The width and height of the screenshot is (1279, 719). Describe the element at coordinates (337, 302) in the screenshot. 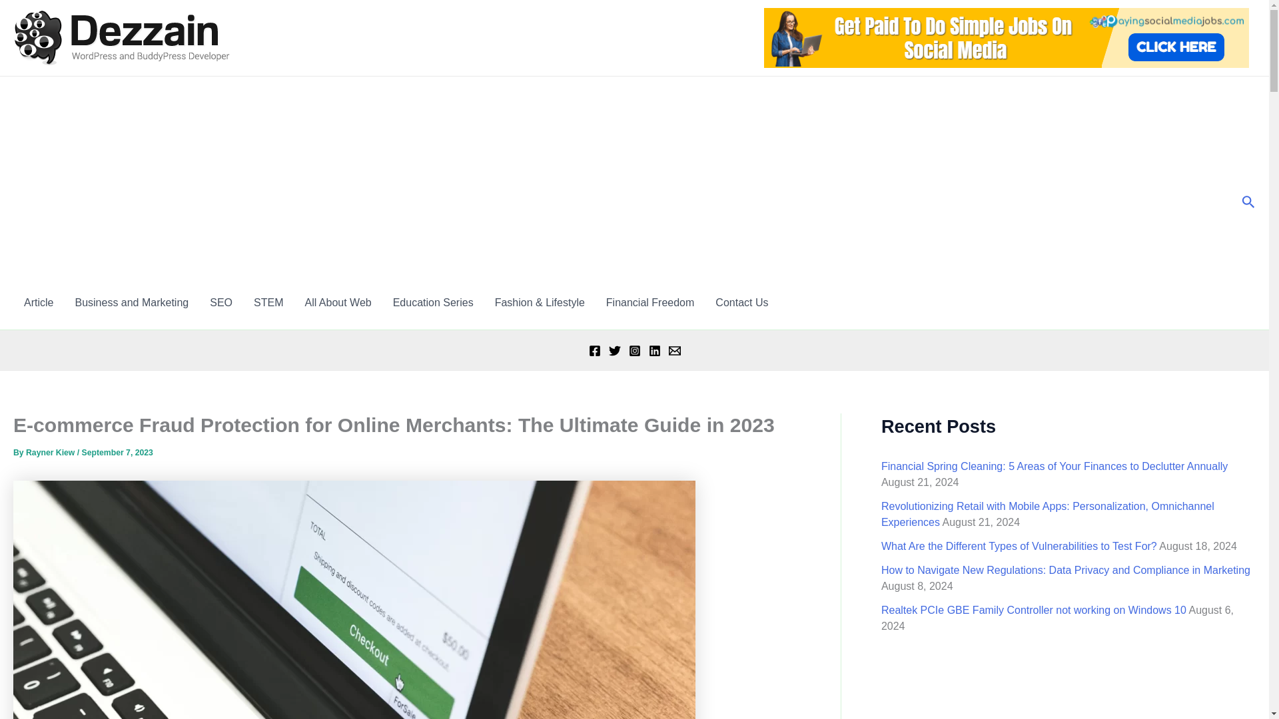

I see `All About Web` at that location.